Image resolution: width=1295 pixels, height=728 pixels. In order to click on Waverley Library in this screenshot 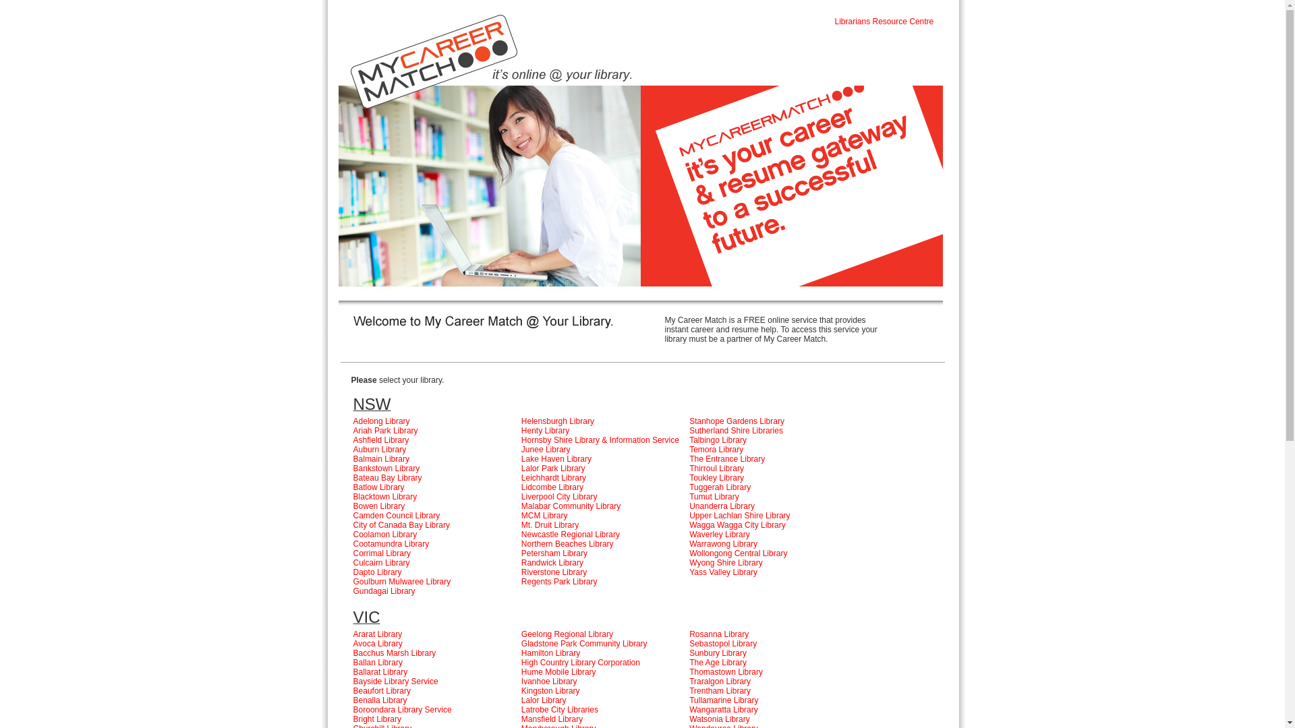, I will do `click(720, 535)`.